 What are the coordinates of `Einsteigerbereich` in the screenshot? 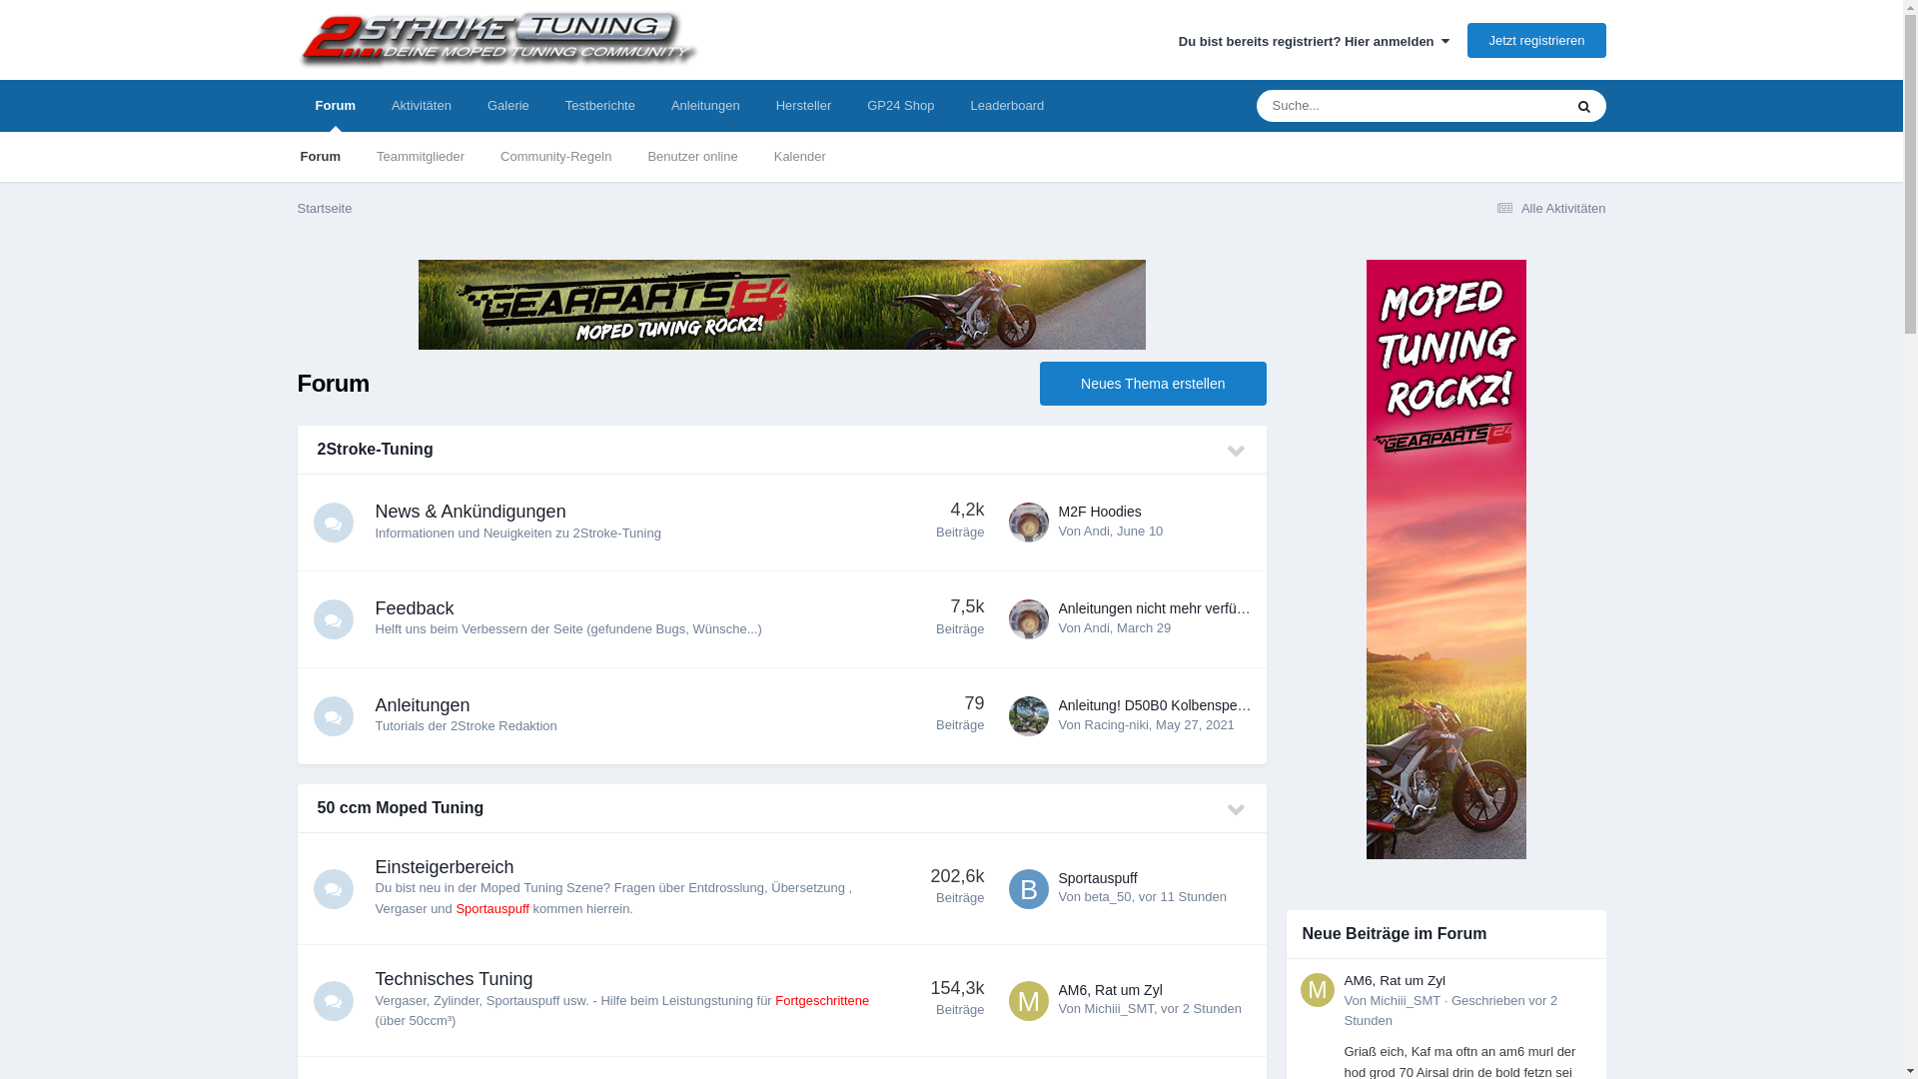 It's located at (446, 867).